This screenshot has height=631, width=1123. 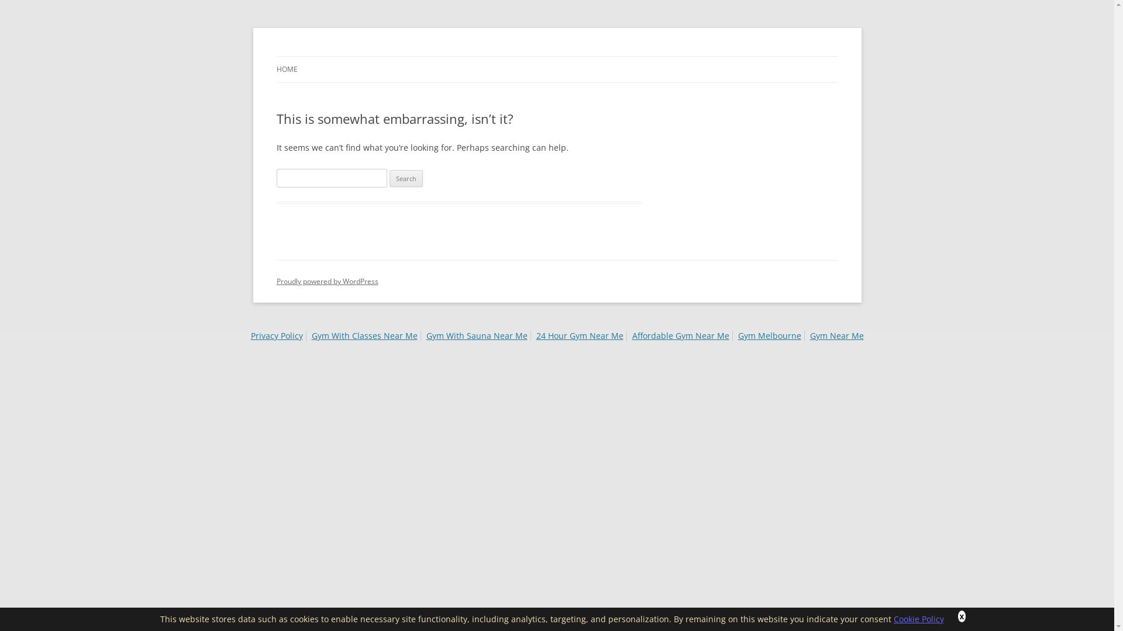 I want to click on Proudly powered by WordPress, so click(x=327, y=282).